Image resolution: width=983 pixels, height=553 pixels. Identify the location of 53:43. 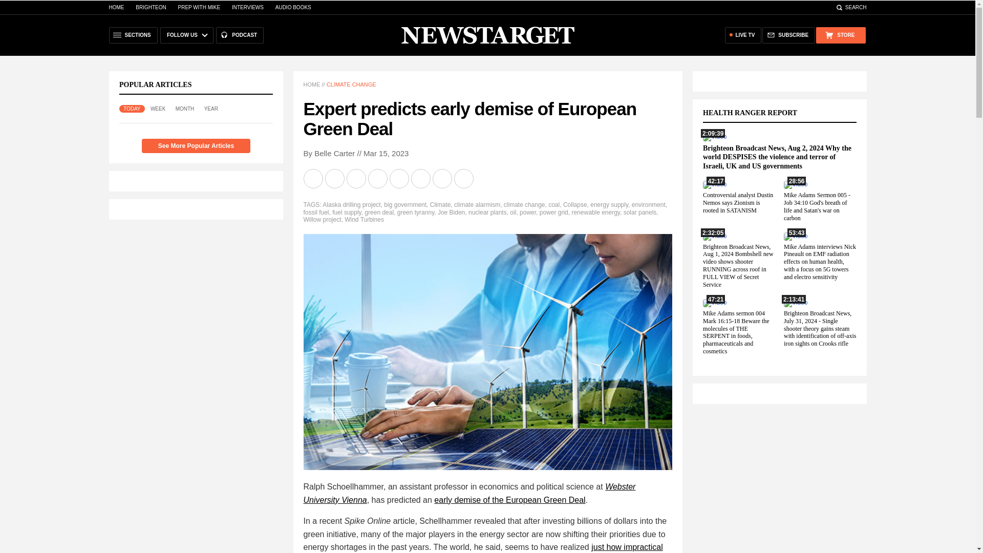
(795, 236).